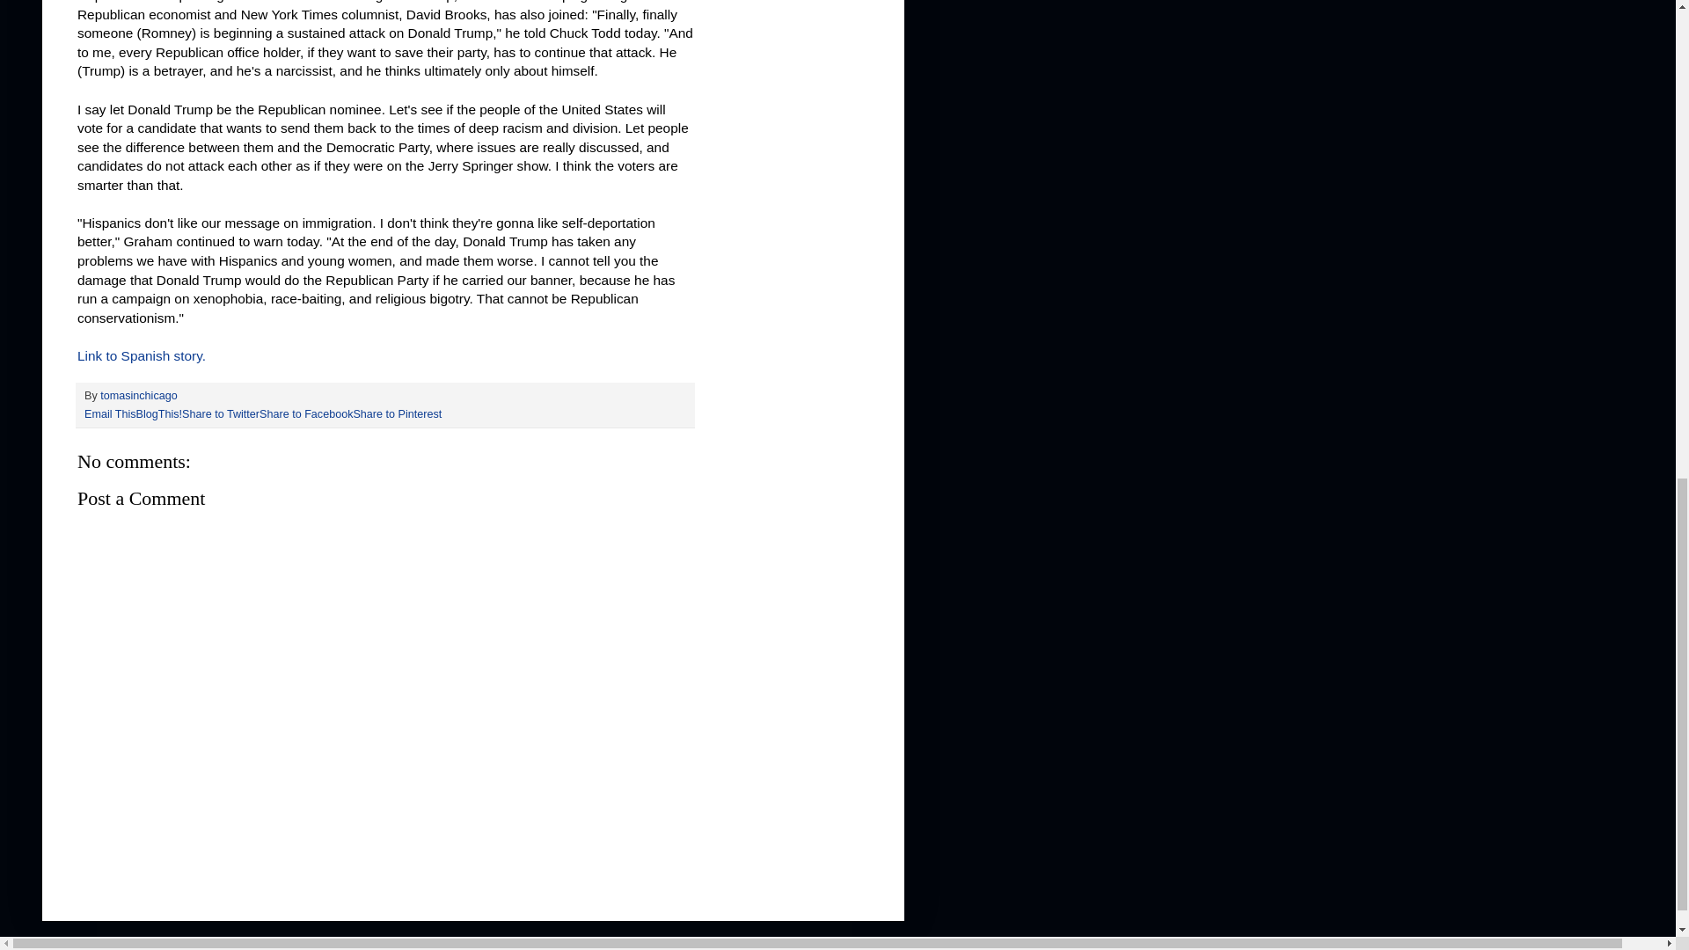  I want to click on Share to Twitter, so click(221, 414).